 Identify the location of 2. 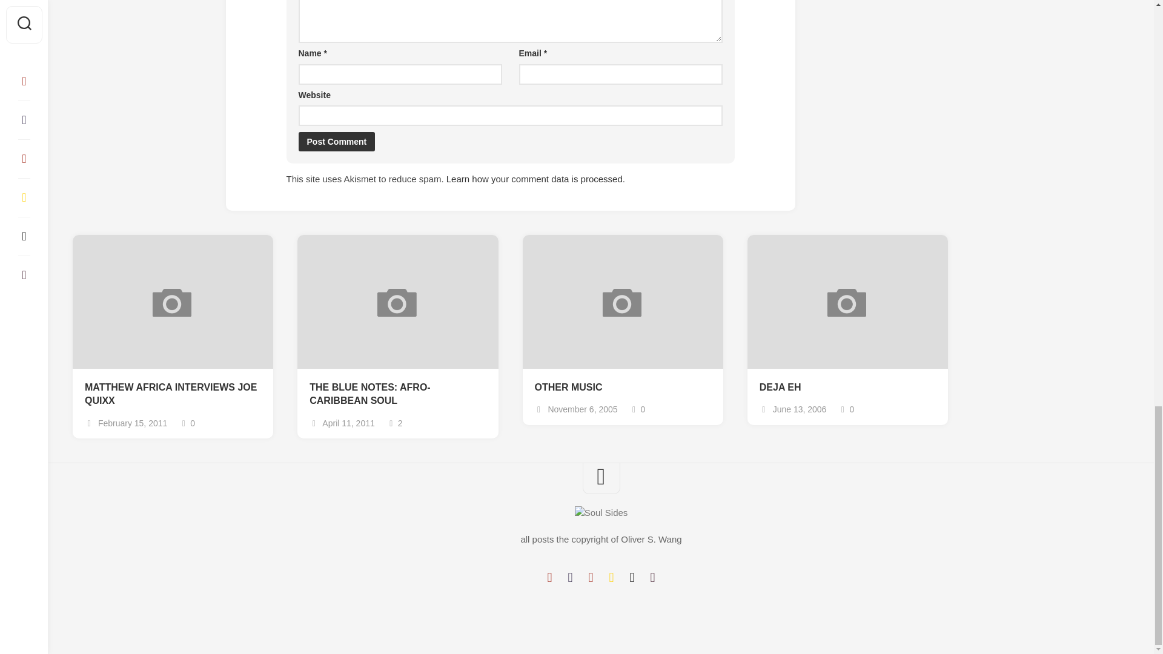
(395, 423).